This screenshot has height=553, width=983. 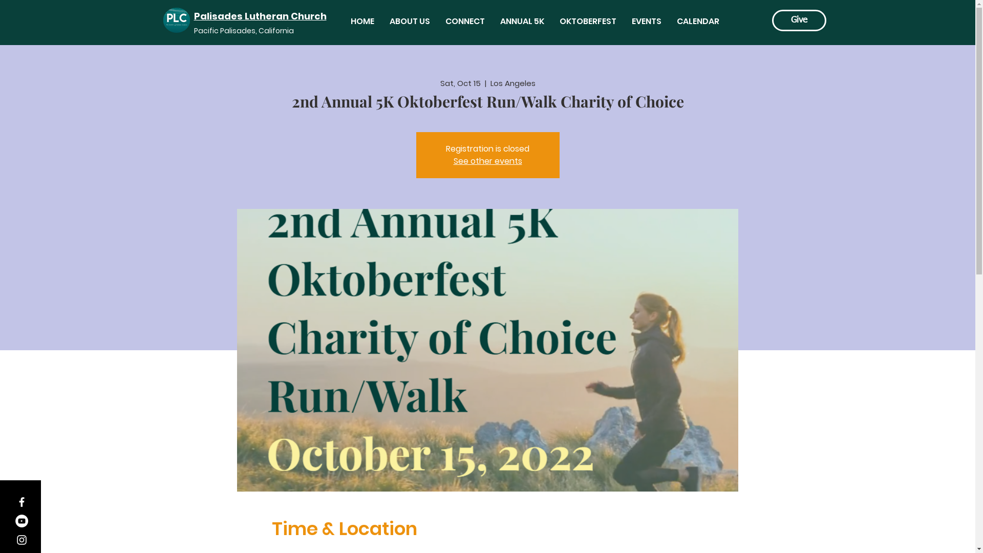 I want to click on HOME, so click(x=362, y=22).